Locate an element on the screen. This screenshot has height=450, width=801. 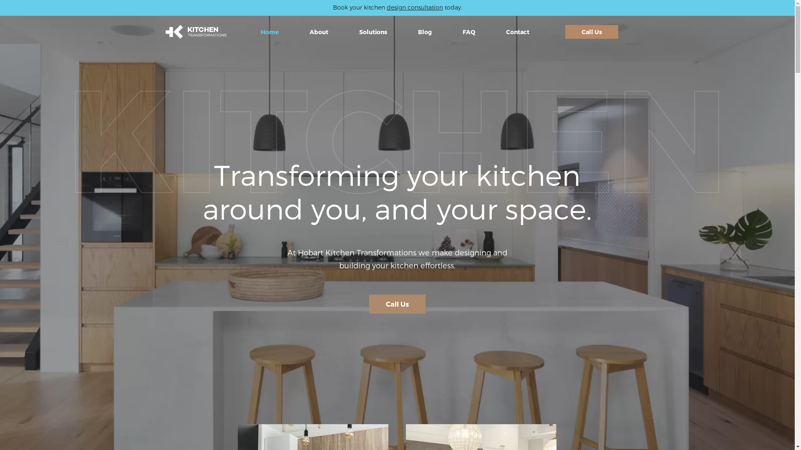
Solutions is located at coordinates (375, 32).